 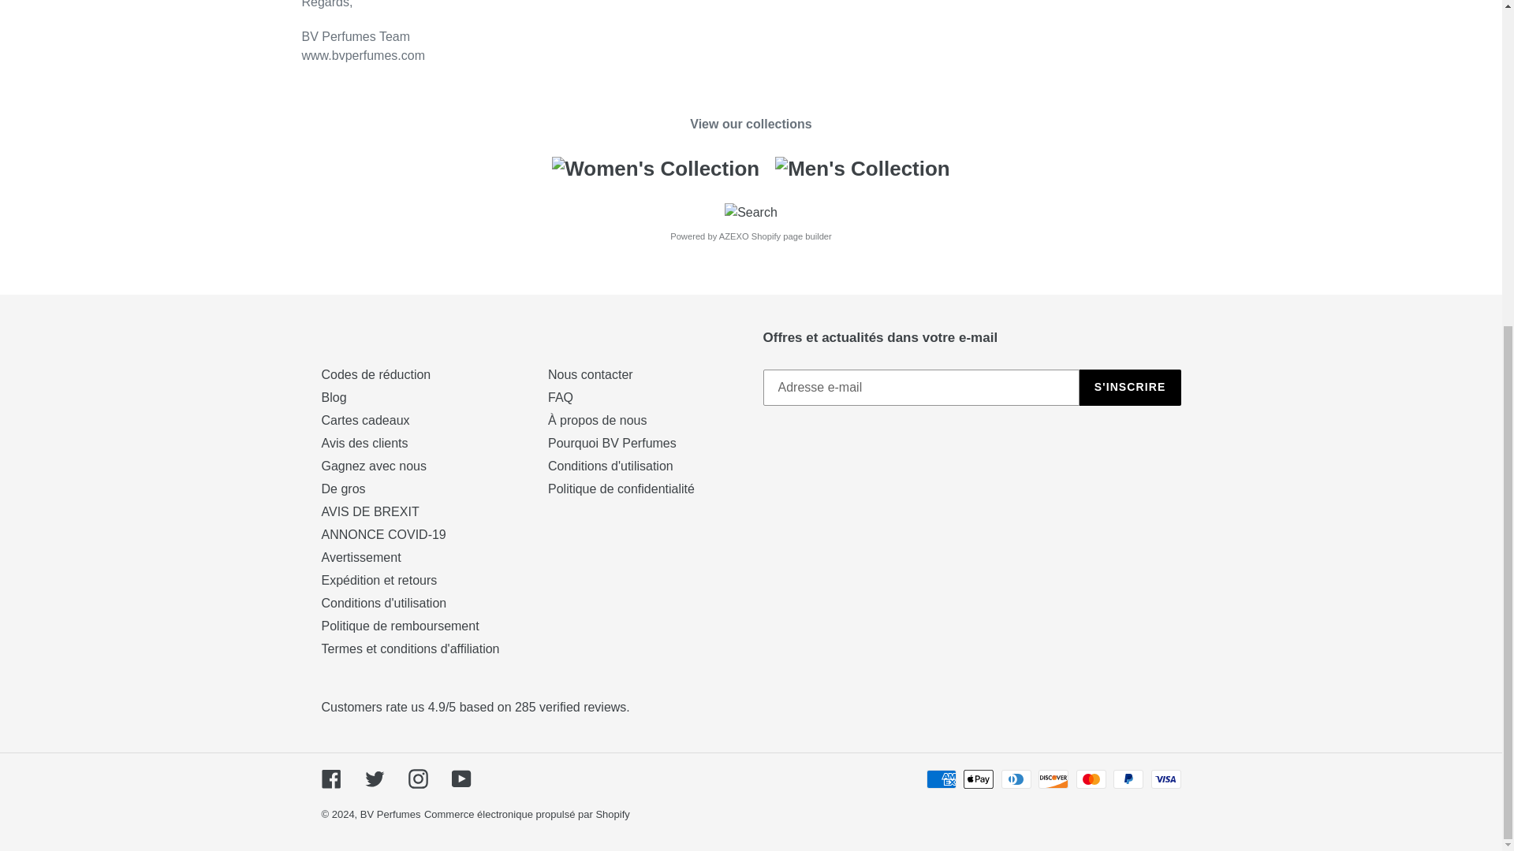 I want to click on ANNONCE COVID-19, so click(x=383, y=534).